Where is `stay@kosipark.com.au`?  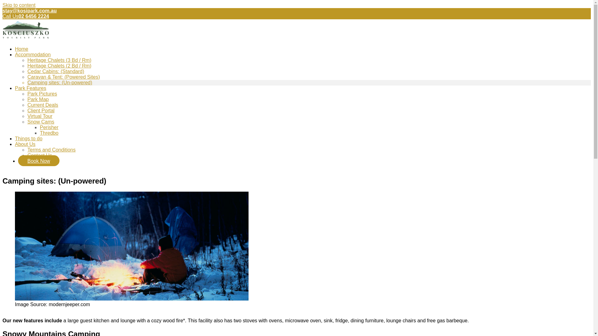 stay@kosipark.com.au is located at coordinates (297, 11).